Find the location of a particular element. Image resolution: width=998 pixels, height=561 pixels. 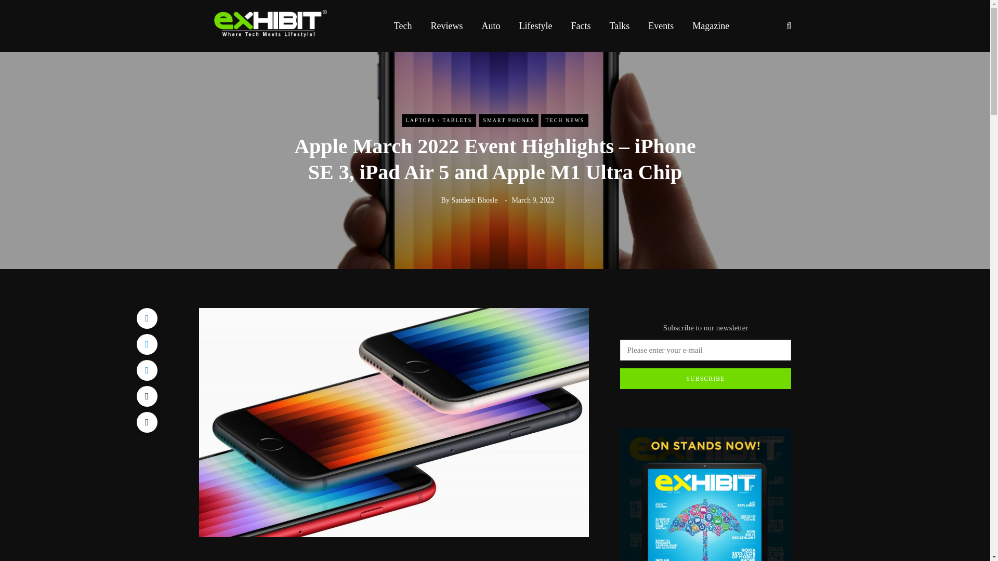

Reviews is located at coordinates (447, 25).